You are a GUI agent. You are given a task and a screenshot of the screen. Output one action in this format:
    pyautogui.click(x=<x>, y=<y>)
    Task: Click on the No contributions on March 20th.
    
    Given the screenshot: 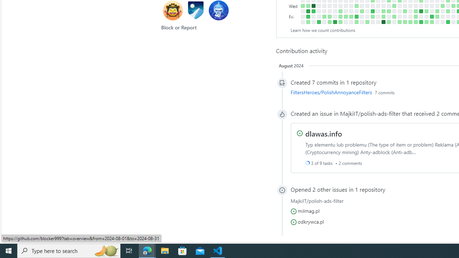 What is the action you would take?
    pyautogui.click(x=362, y=6)
    